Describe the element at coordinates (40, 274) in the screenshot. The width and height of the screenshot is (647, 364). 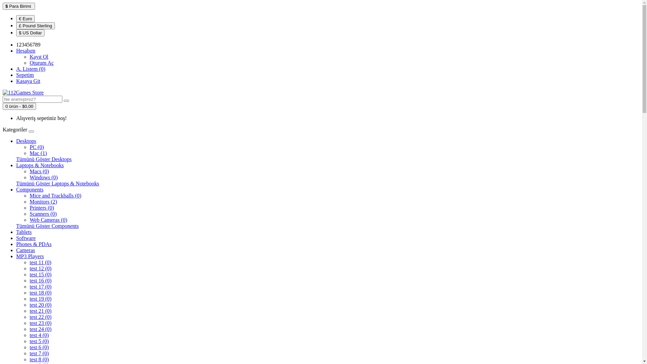
I see `test 15 (0)` at that location.